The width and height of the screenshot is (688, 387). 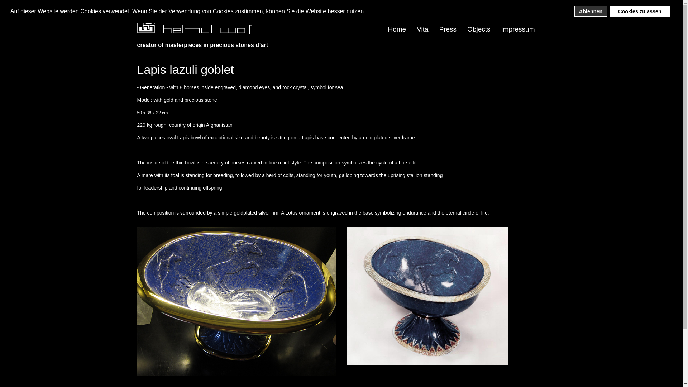 What do you see at coordinates (478, 29) in the screenshot?
I see `Objects` at bounding box center [478, 29].